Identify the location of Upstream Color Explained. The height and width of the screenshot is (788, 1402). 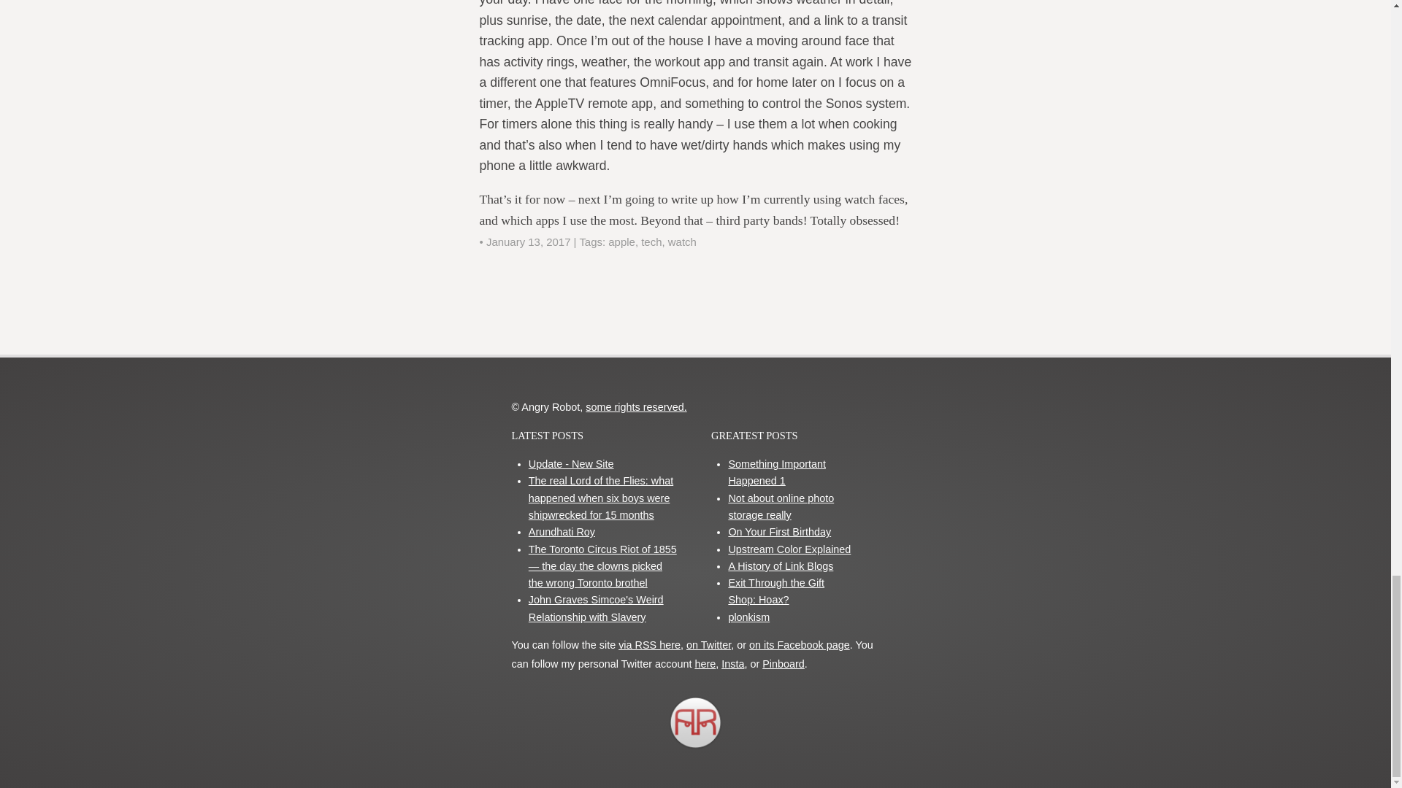
(789, 549).